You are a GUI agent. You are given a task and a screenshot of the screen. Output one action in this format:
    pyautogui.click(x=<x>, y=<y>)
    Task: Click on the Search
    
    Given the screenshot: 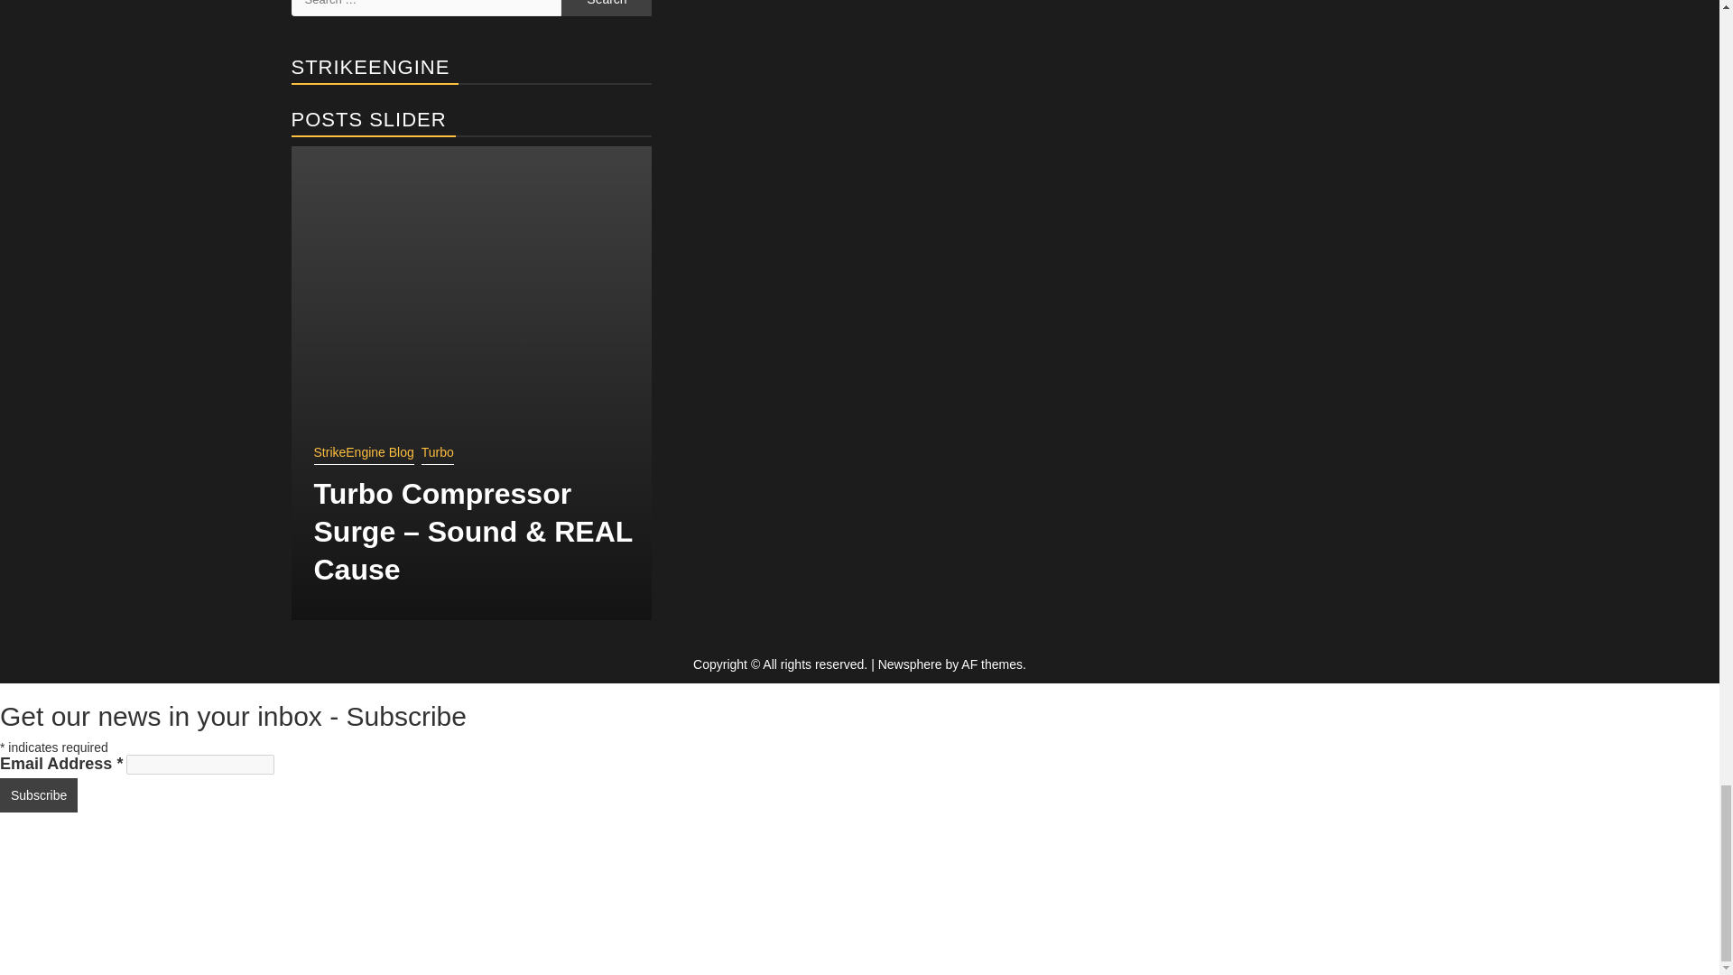 What is the action you would take?
    pyautogui.click(x=607, y=8)
    